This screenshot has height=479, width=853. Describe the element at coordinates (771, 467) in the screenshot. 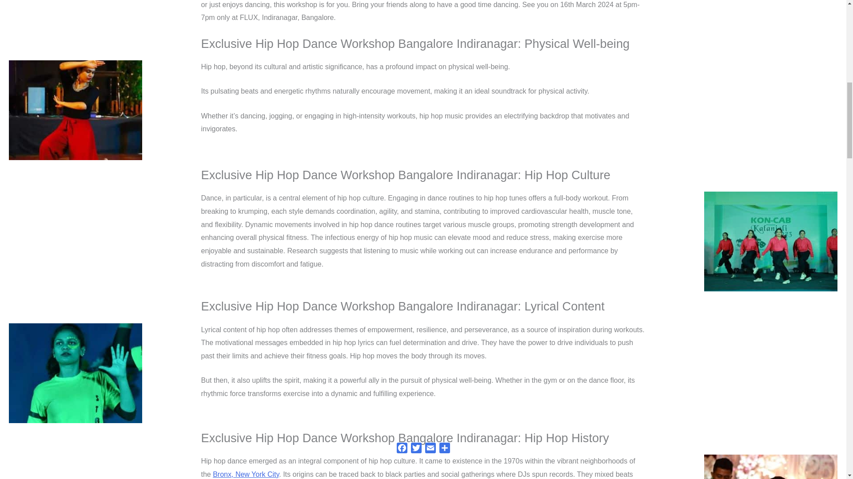

I see `Exclusive Hip Hop Dance Workshop Bangalore Indiranagar` at that location.